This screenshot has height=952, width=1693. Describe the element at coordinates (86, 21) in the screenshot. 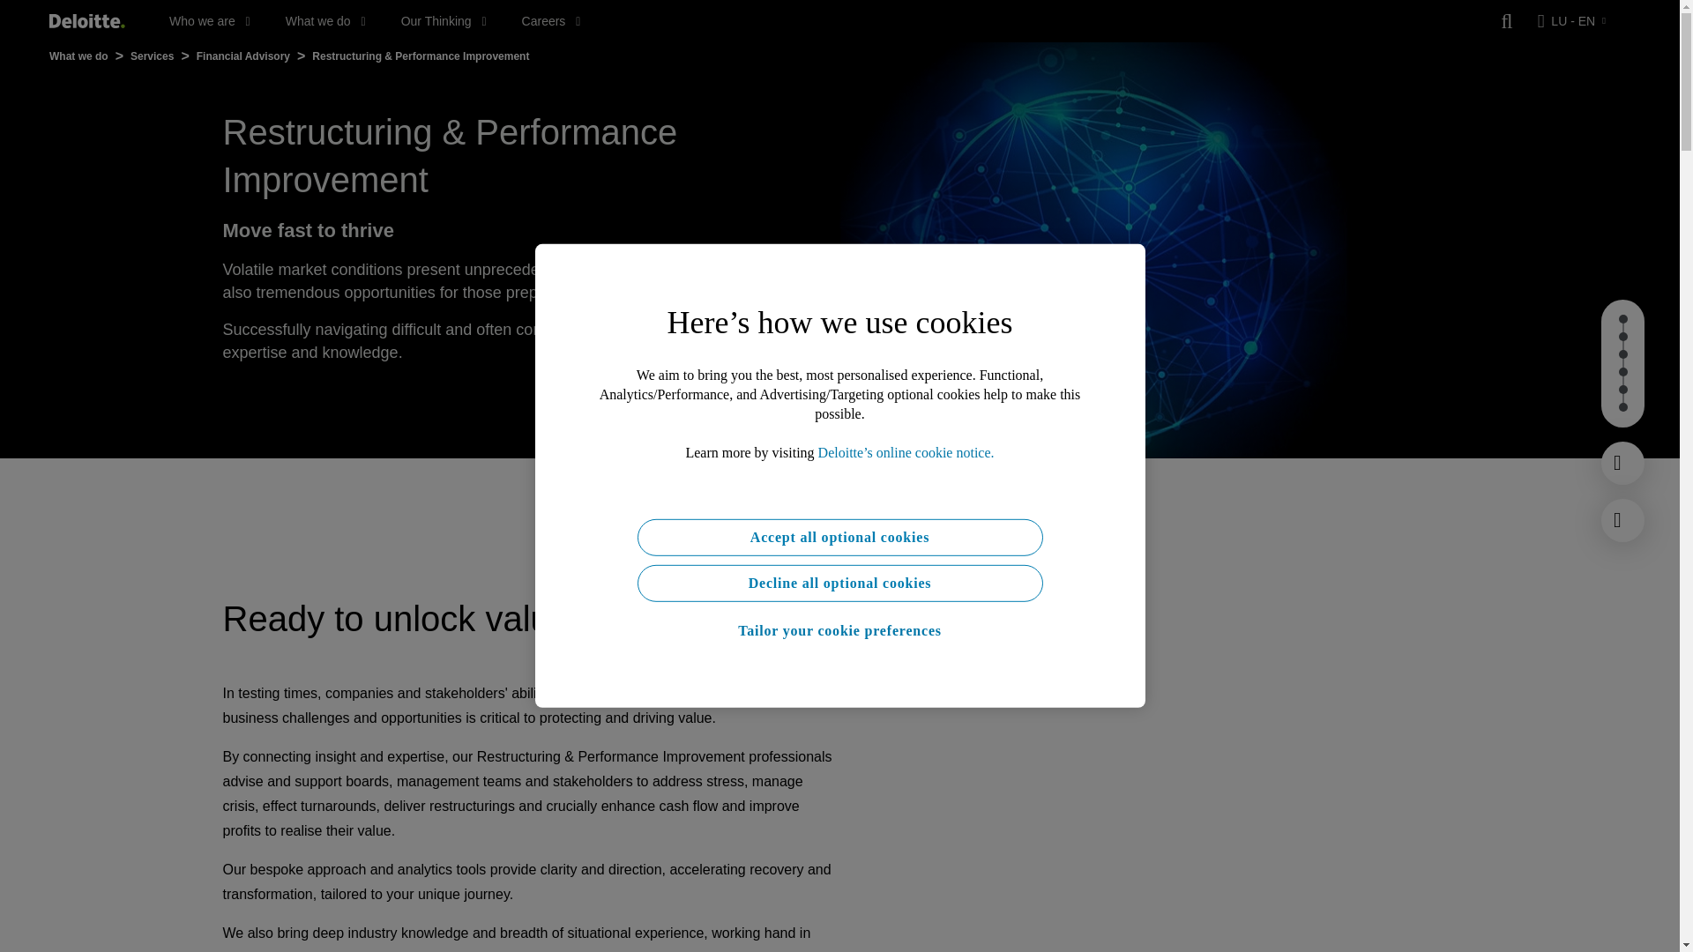

I see `Deloitte` at that location.